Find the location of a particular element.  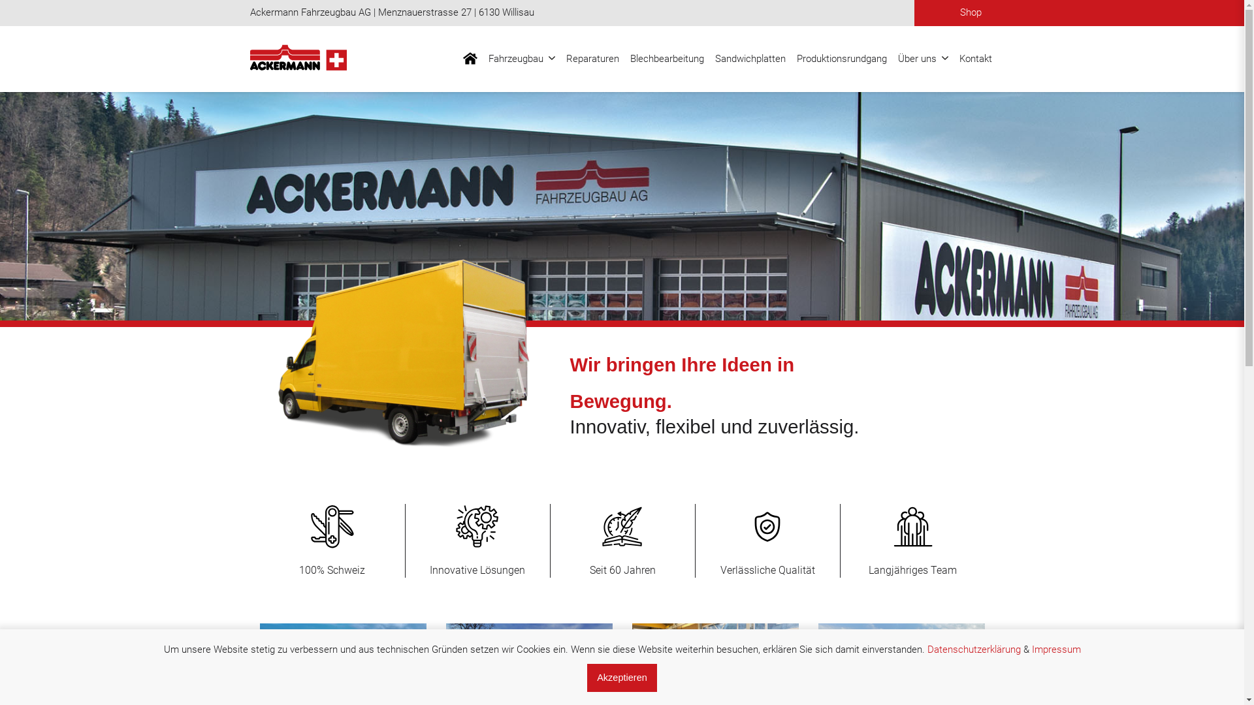

Fahrzeugbau is located at coordinates (521, 59).